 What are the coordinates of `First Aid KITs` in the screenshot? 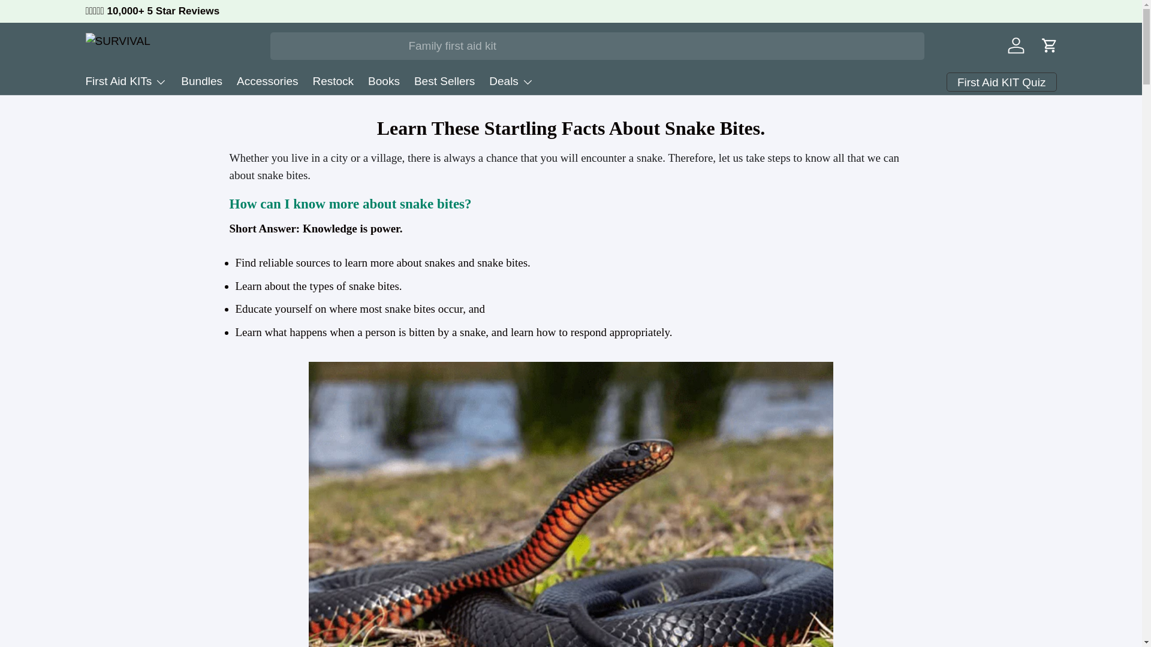 It's located at (126, 81).